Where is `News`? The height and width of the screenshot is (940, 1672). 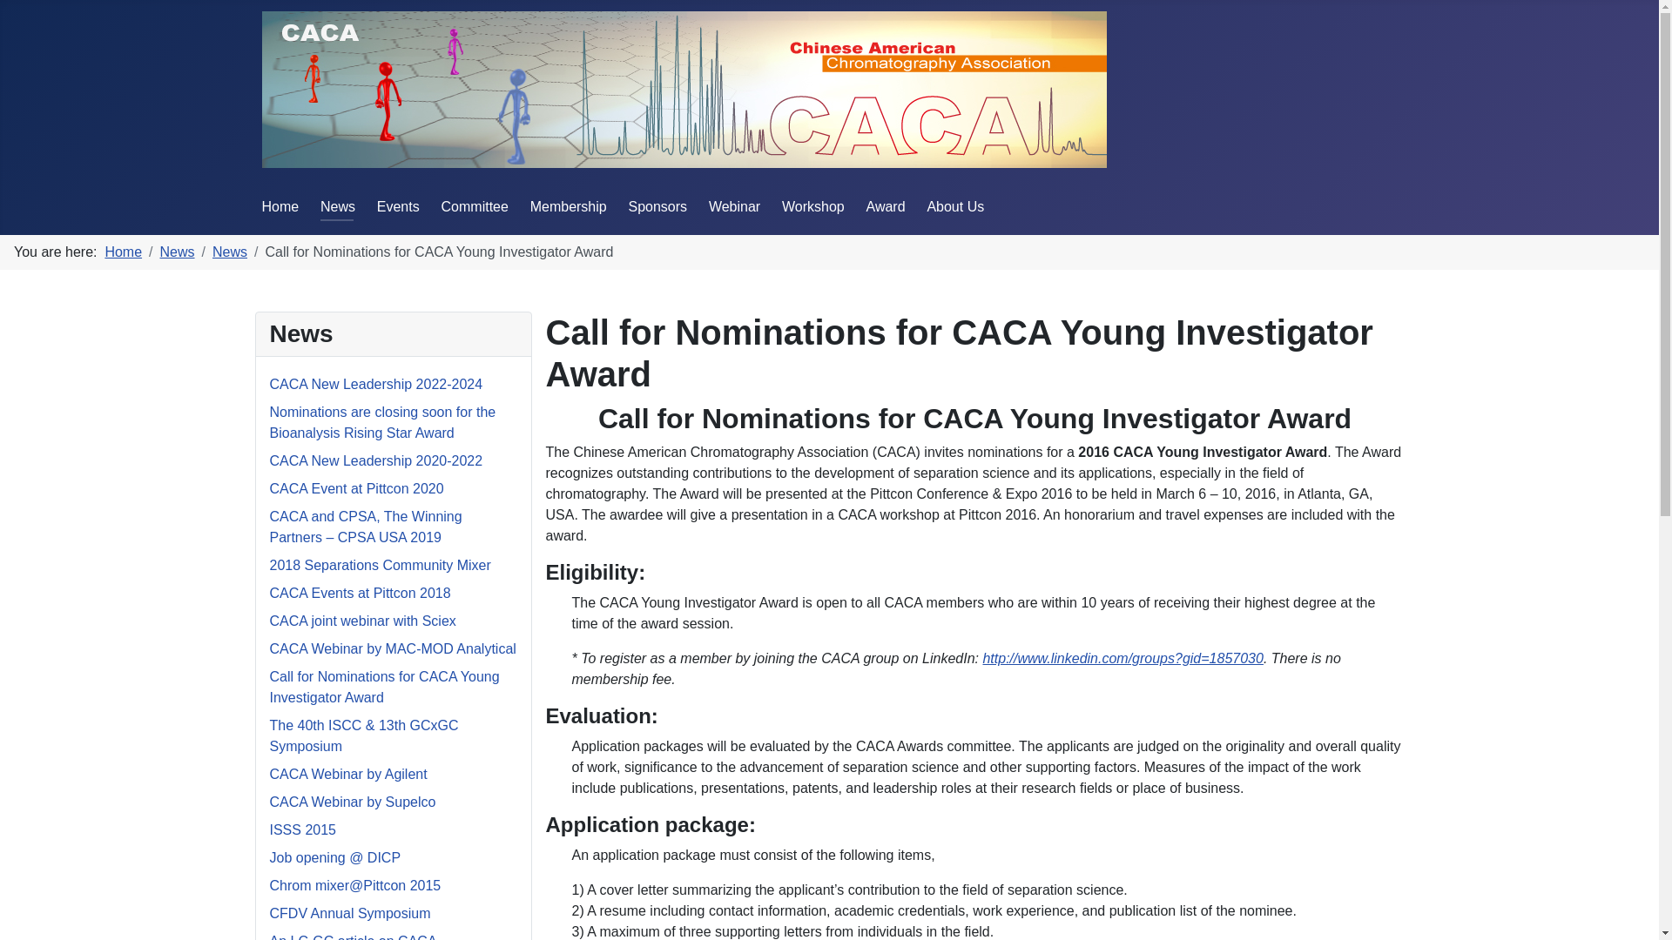
News is located at coordinates (230, 252).